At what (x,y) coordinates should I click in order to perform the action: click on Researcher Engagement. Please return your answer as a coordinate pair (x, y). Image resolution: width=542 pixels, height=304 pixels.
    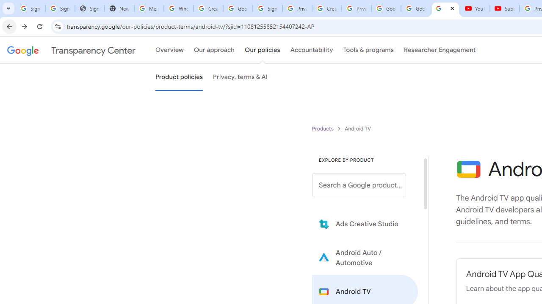
    Looking at the image, I should click on (440, 50).